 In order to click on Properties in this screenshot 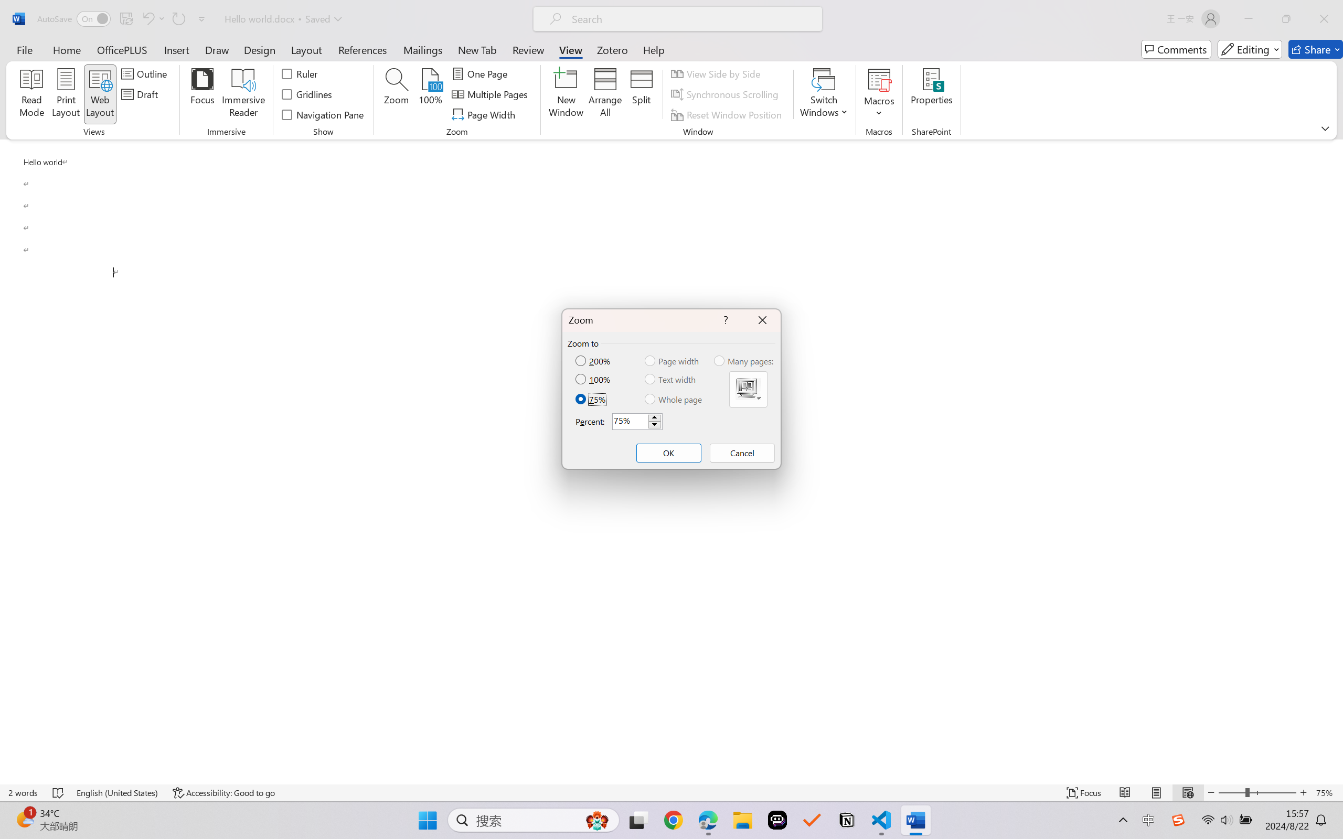, I will do `click(932, 94)`.